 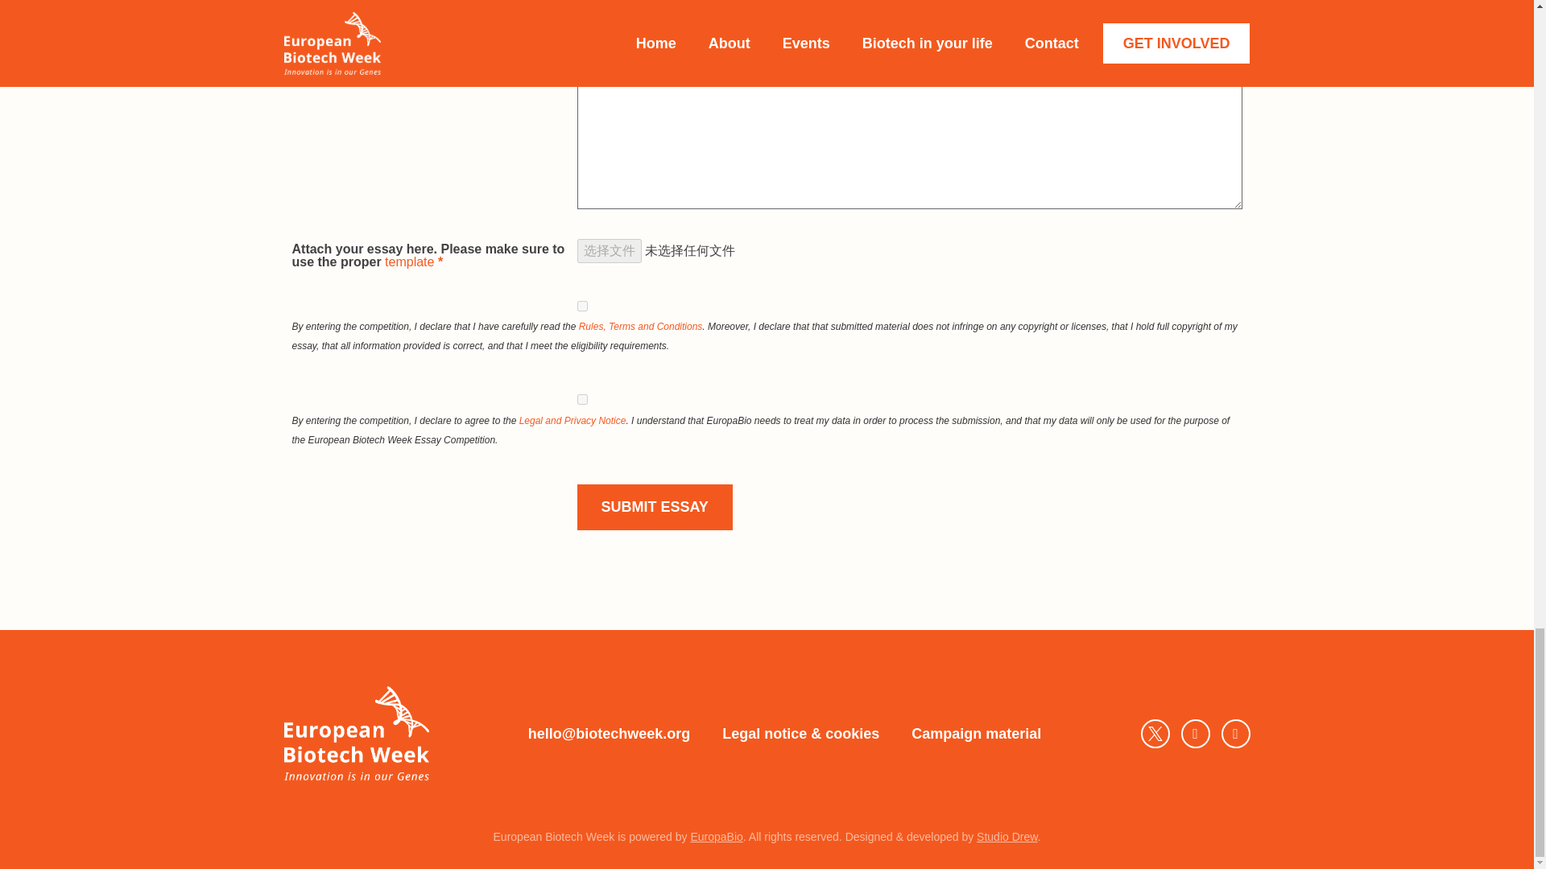 What do you see at coordinates (581, 306) in the screenshot?
I see `1` at bounding box center [581, 306].